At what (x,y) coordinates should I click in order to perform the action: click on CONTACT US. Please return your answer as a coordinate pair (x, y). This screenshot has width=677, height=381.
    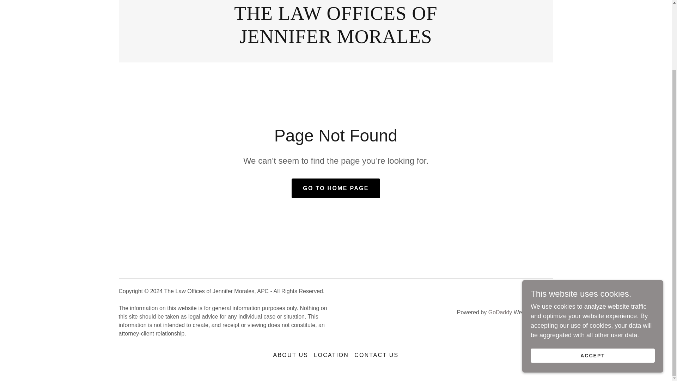
    Looking at the image, I should click on (376, 355).